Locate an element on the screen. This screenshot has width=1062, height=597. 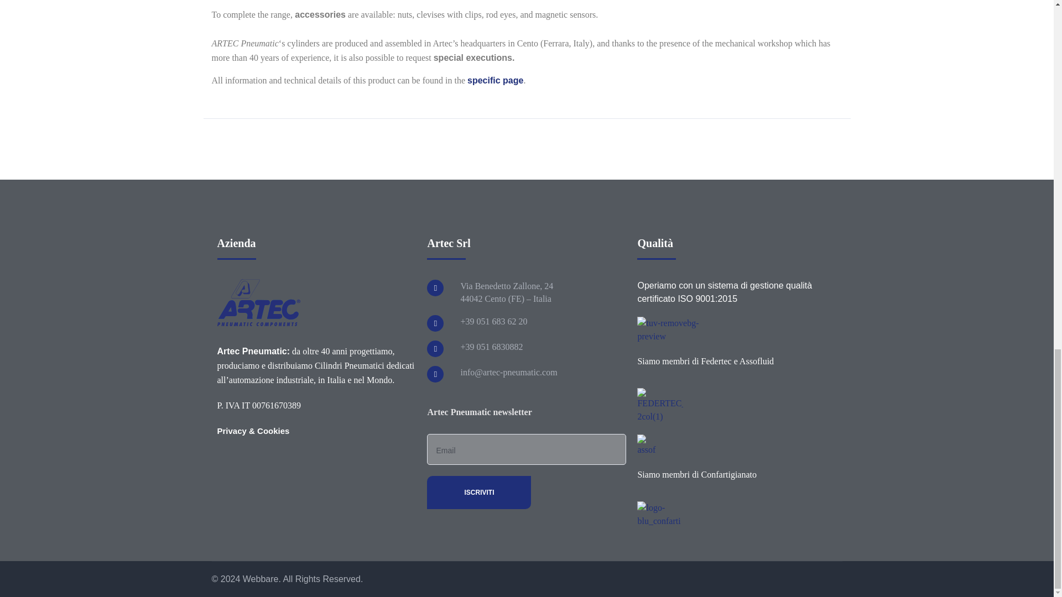
ISCRIVITI is located at coordinates (479, 492).